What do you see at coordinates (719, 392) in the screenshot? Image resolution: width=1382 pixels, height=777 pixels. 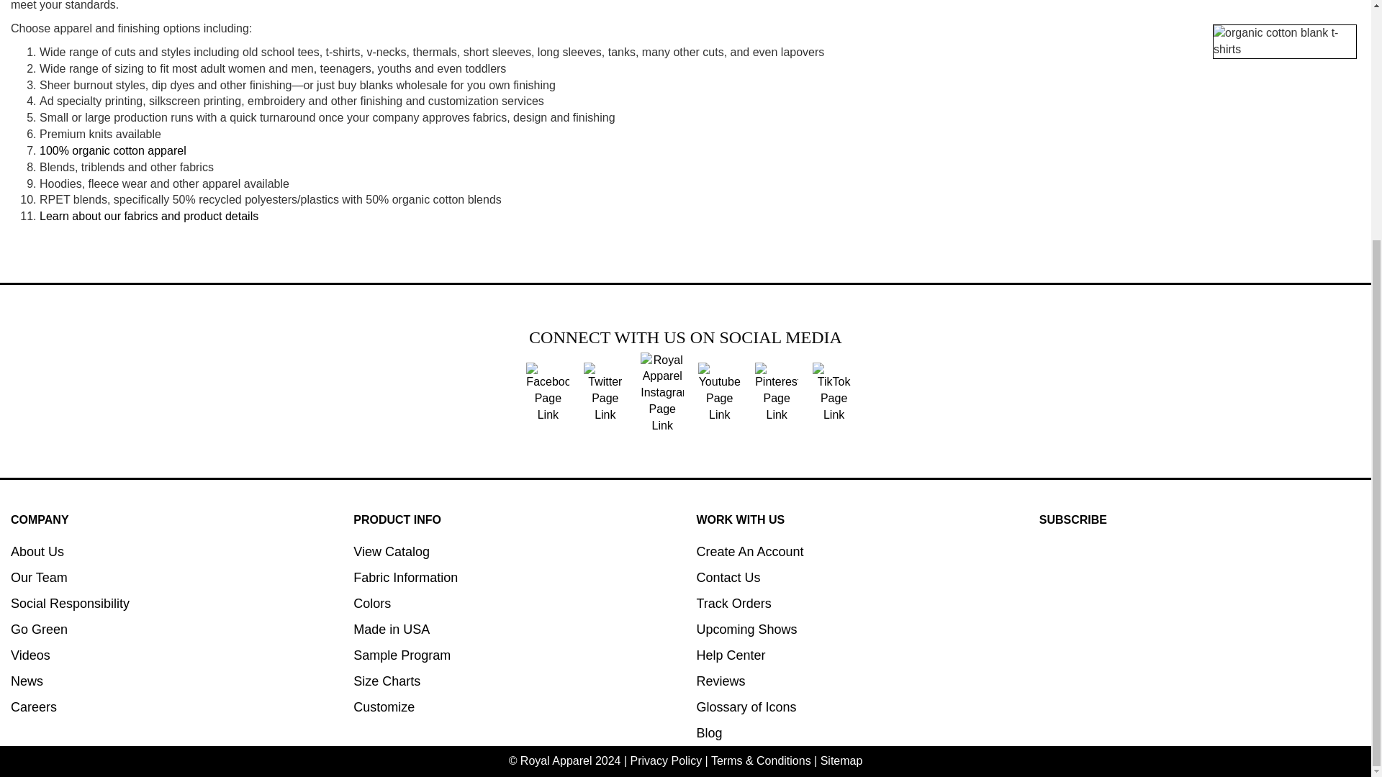 I see `Youtube` at bounding box center [719, 392].